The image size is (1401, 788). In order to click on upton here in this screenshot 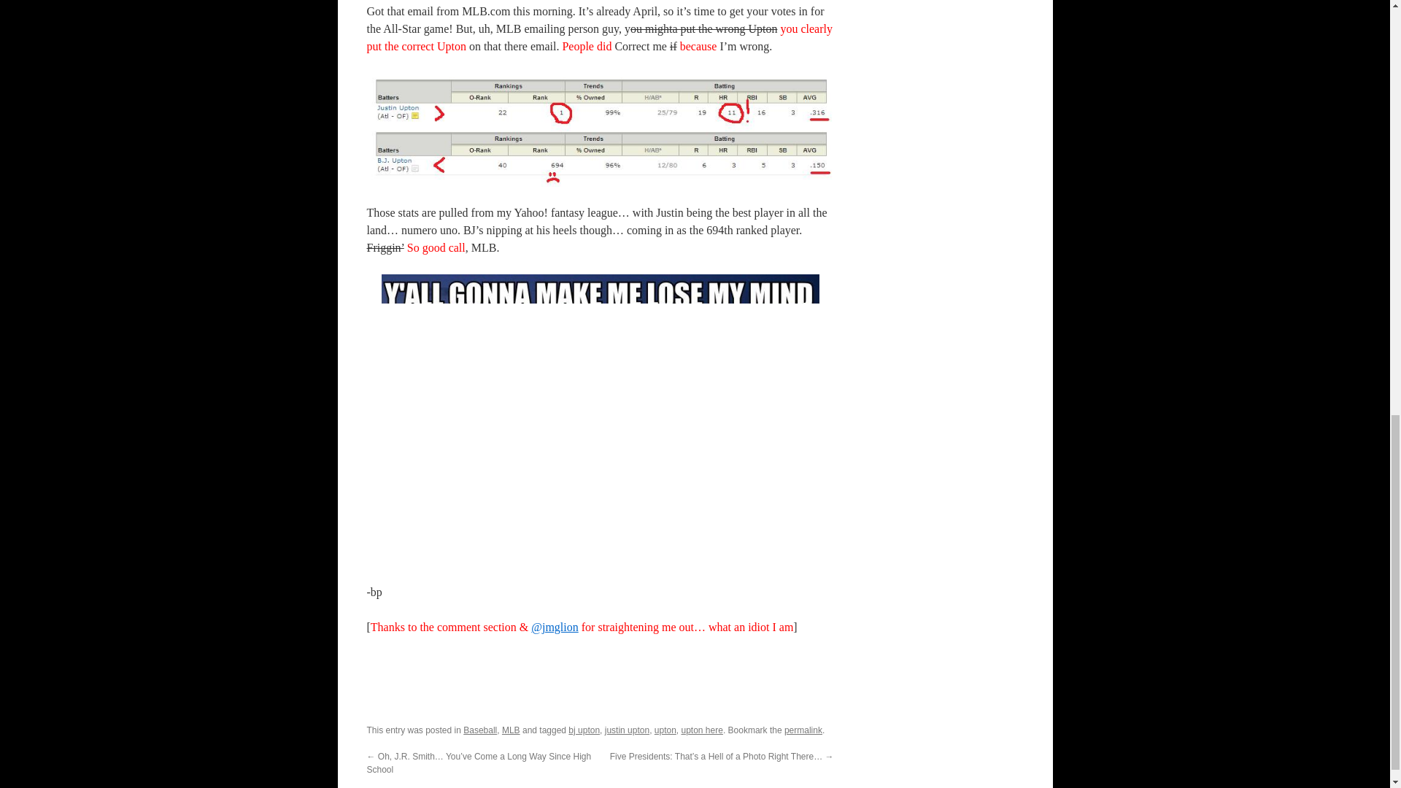, I will do `click(702, 730)`.